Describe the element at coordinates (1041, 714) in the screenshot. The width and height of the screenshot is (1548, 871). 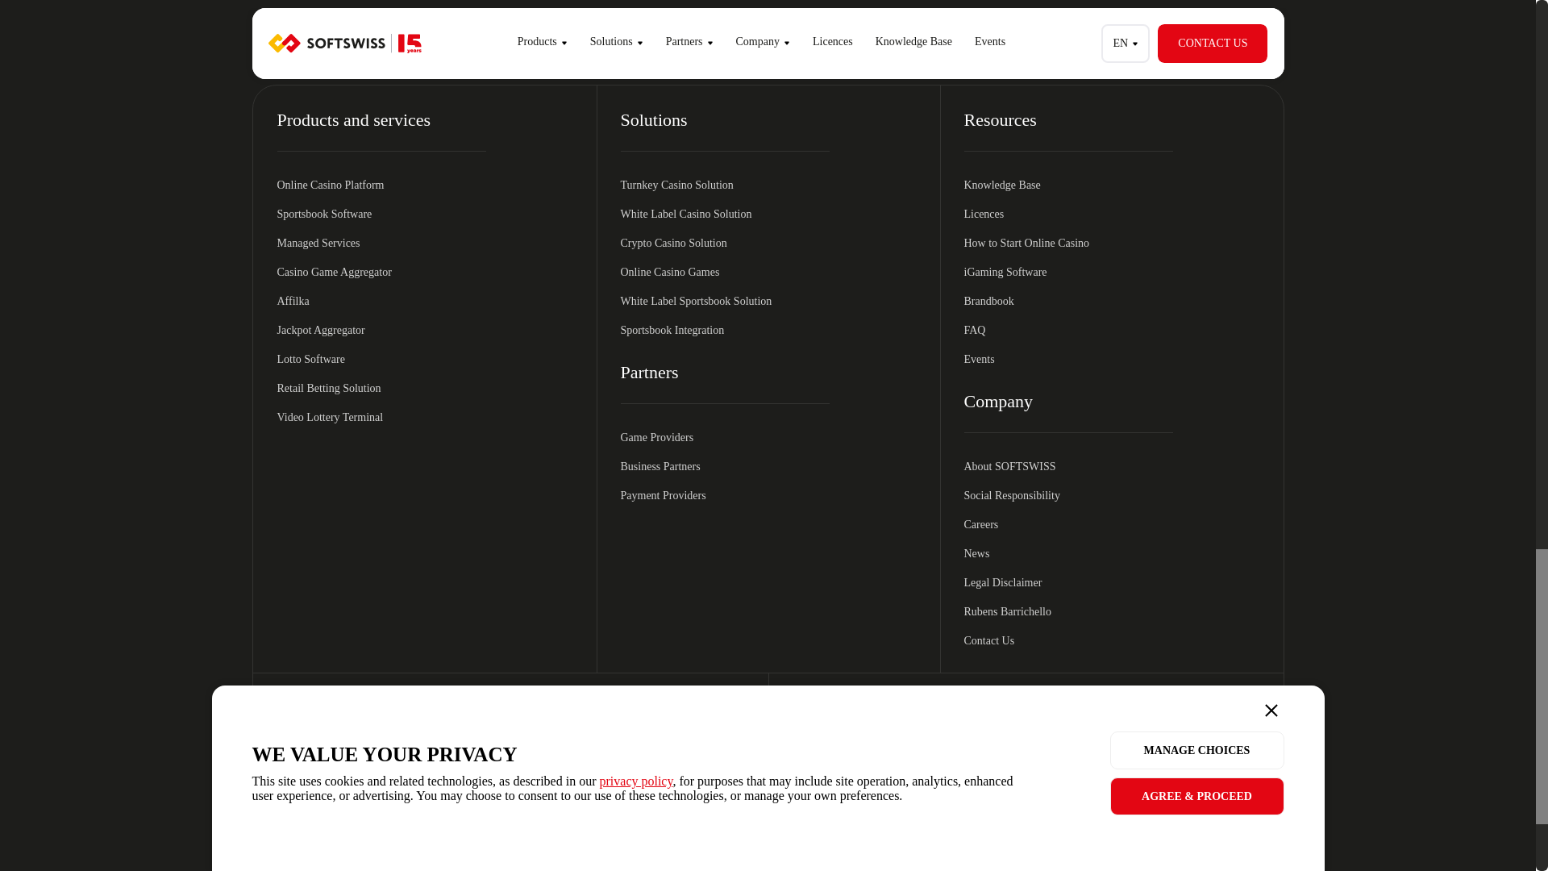
I see `Linkedin` at that location.